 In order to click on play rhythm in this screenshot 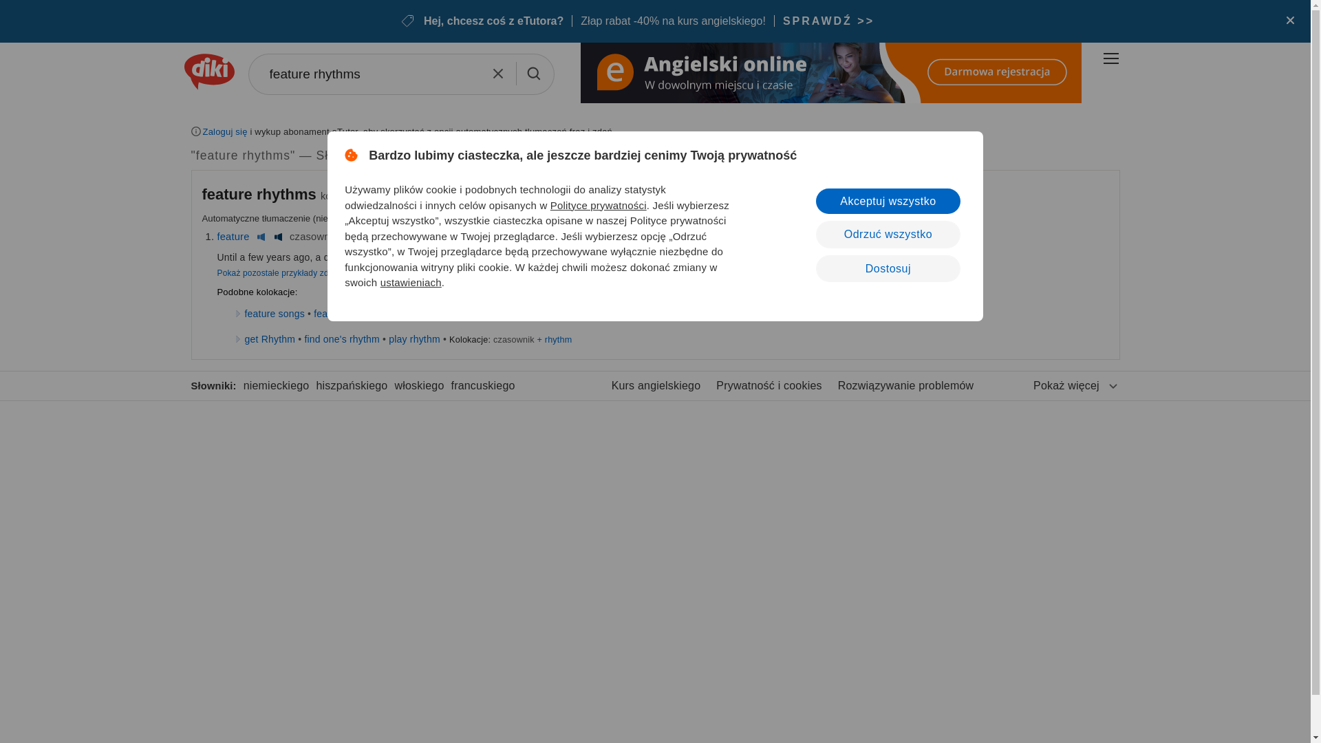, I will do `click(414, 338)`.